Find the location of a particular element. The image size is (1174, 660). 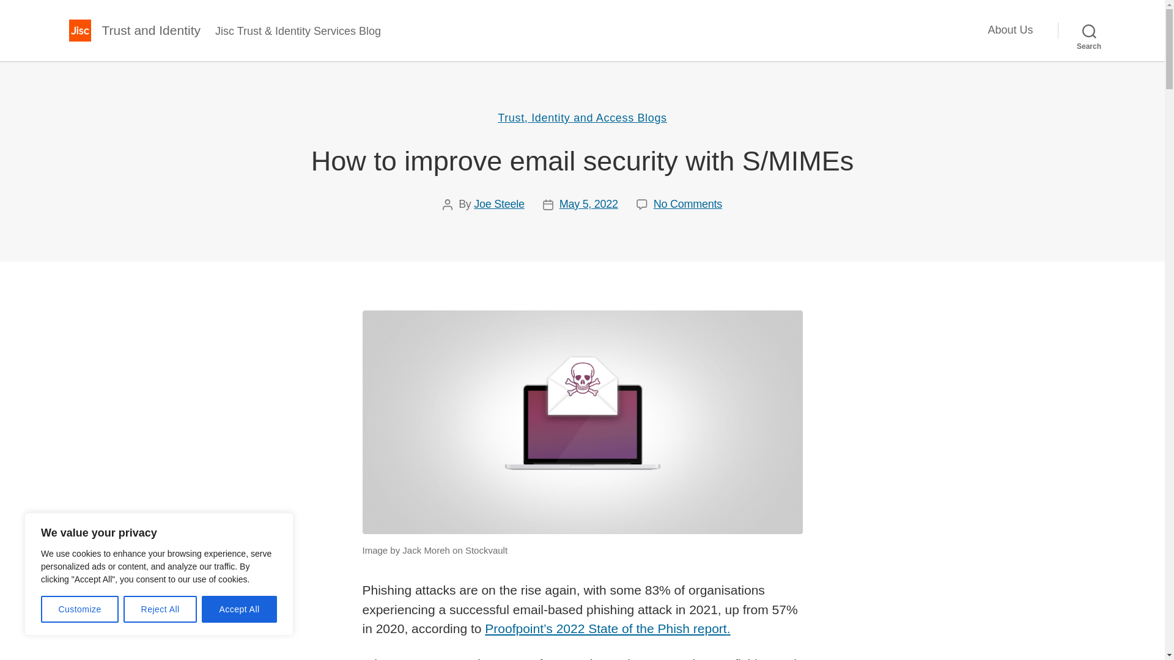

Customize is located at coordinates (79, 609).